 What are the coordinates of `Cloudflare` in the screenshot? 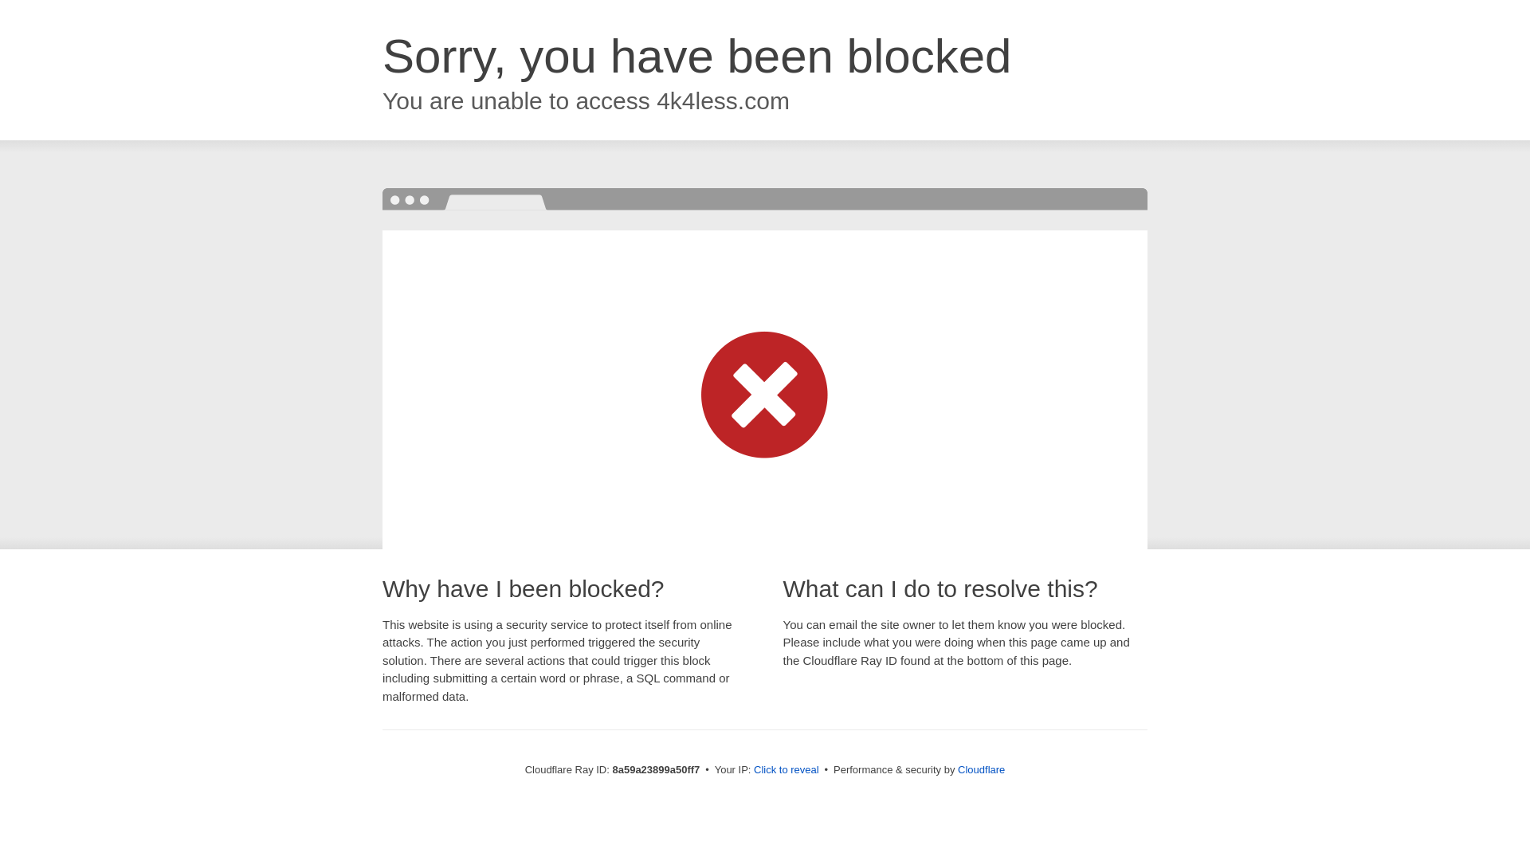 It's located at (981, 769).